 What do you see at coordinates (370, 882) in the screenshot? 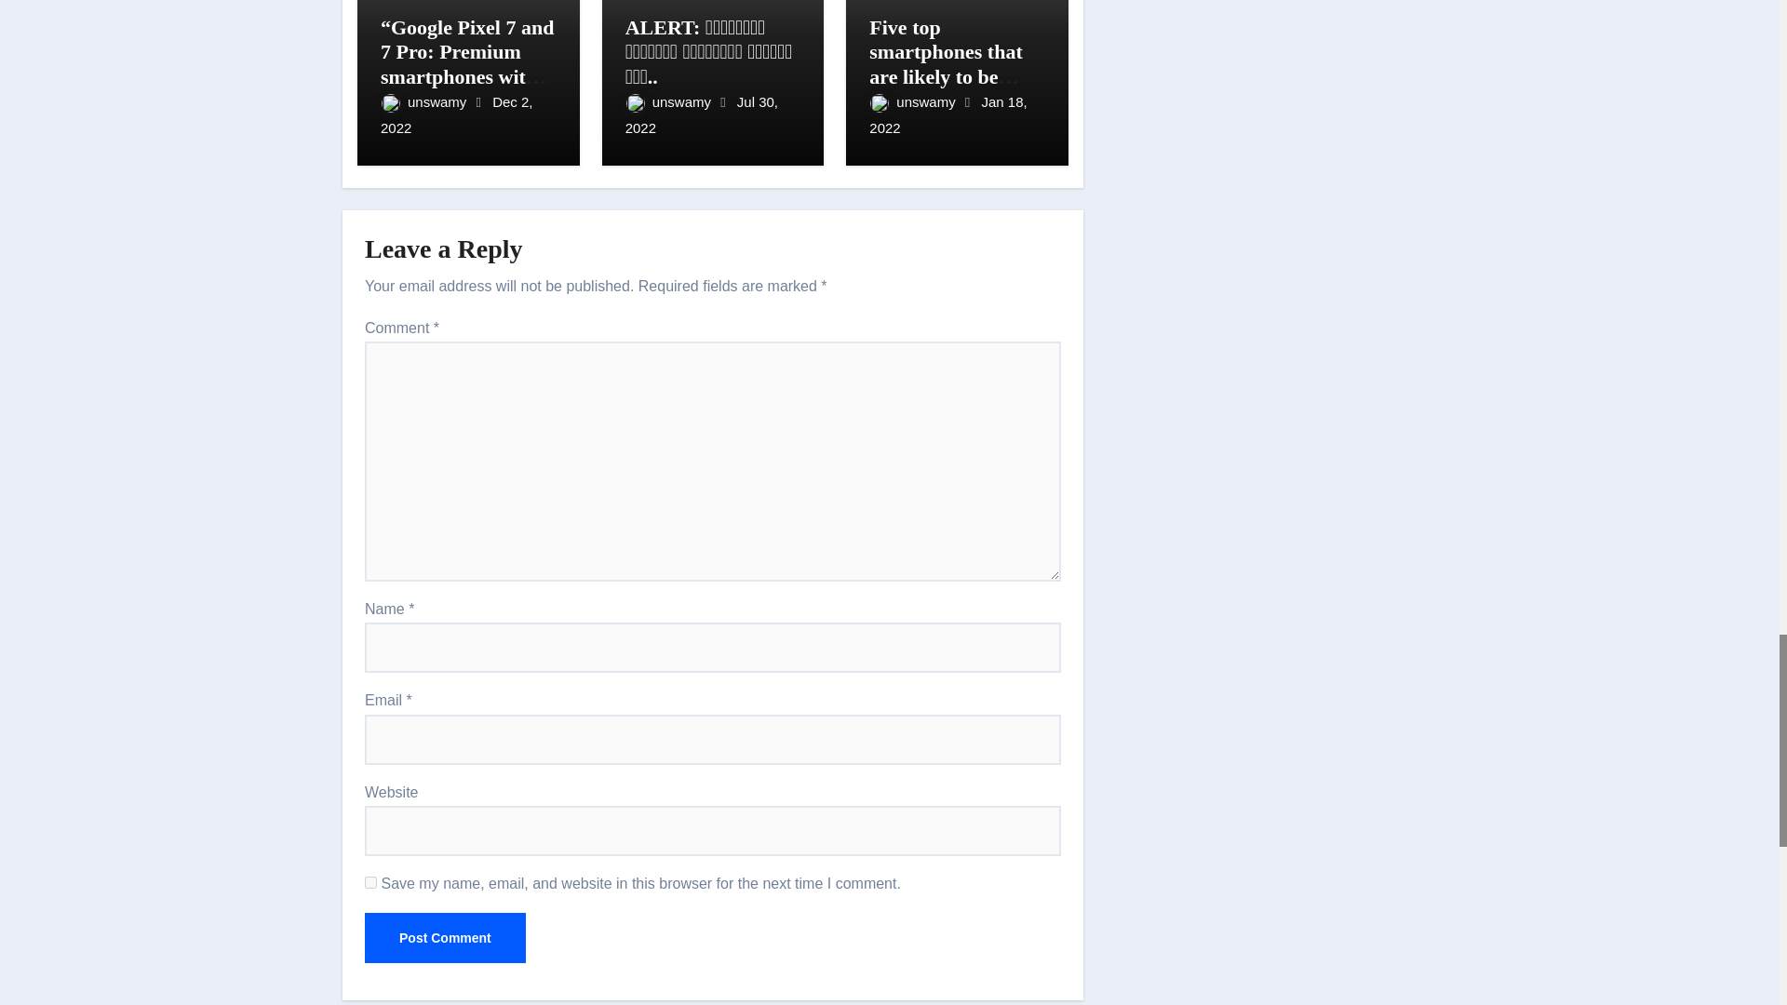
I see `yes` at bounding box center [370, 882].